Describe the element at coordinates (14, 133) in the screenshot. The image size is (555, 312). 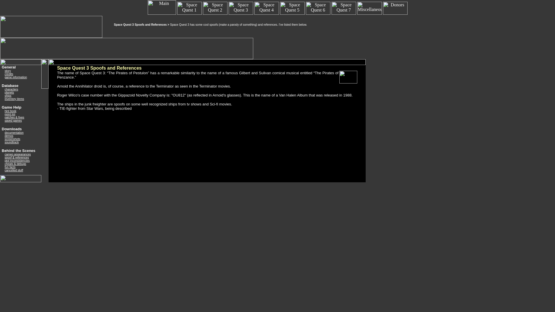
I see `documentation` at that location.